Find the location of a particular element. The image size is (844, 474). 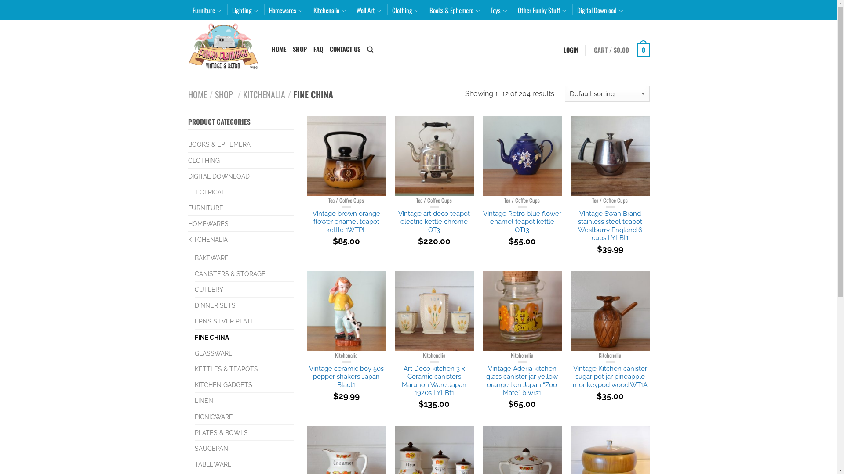

SAUCEPAN is located at coordinates (215, 449).